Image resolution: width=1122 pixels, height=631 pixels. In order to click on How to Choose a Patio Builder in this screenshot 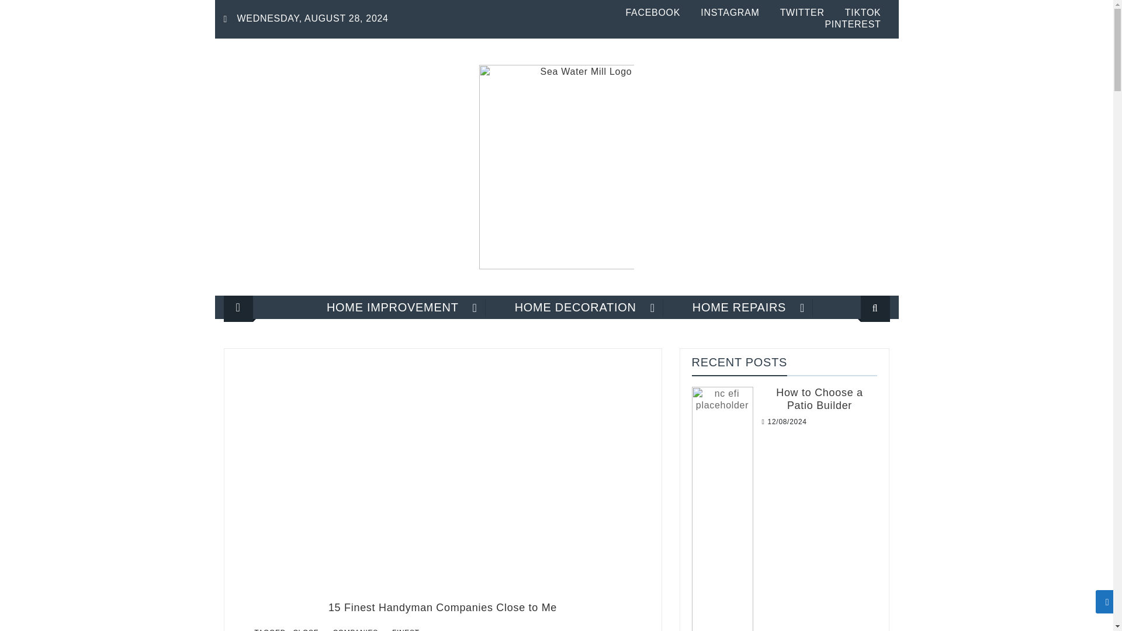, I will do `click(819, 399)`.